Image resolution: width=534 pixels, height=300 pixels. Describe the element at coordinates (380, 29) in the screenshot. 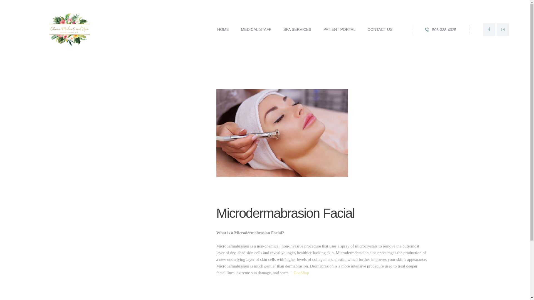

I see `CONTACT US` at that location.